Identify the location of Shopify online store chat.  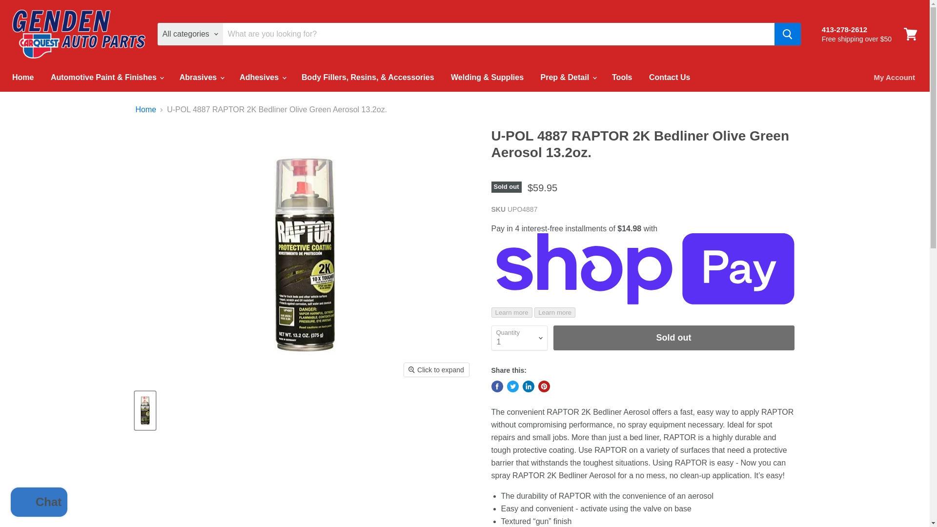
(39, 503).